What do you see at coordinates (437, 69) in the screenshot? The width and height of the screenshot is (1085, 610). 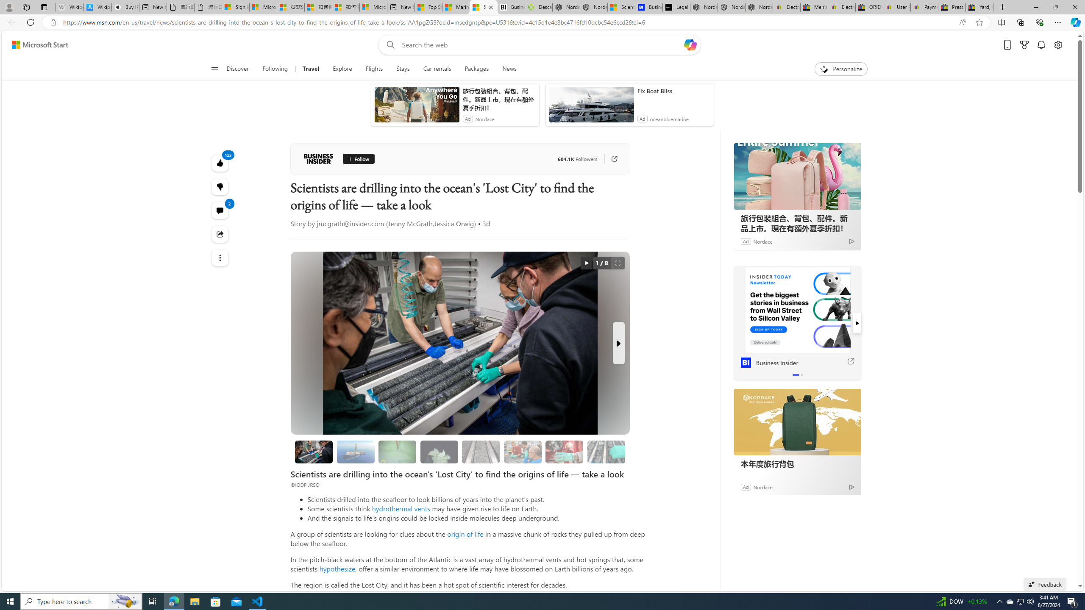 I see `Car rentals` at bounding box center [437, 69].